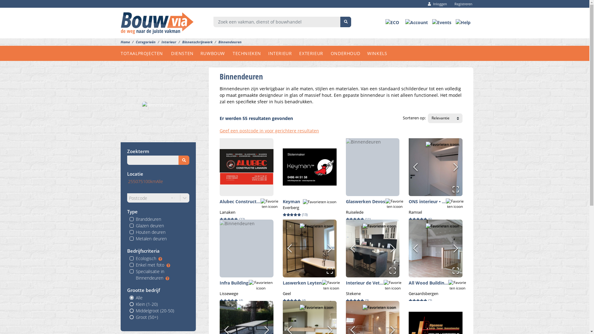 The width and height of the screenshot is (594, 334). What do you see at coordinates (186, 53) in the screenshot?
I see `DIENSTEN` at bounding box center [186, 53].